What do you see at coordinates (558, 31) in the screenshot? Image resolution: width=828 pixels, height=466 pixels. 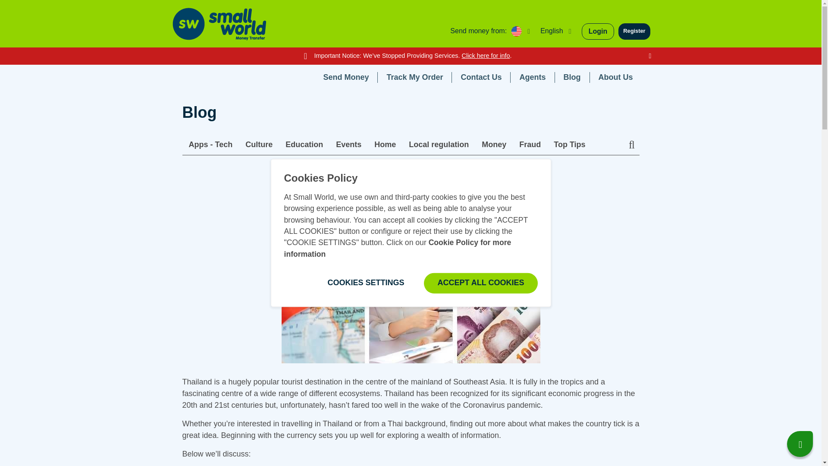 I see `English` at bounding box center [558, 31].